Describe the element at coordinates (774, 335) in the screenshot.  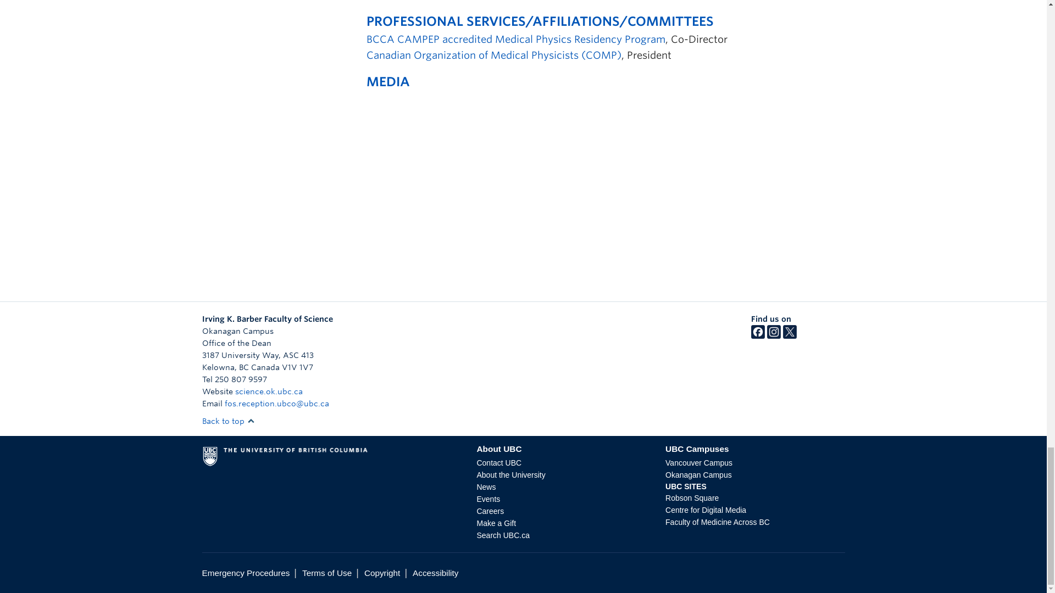
I see `Instagram icon` at that location.